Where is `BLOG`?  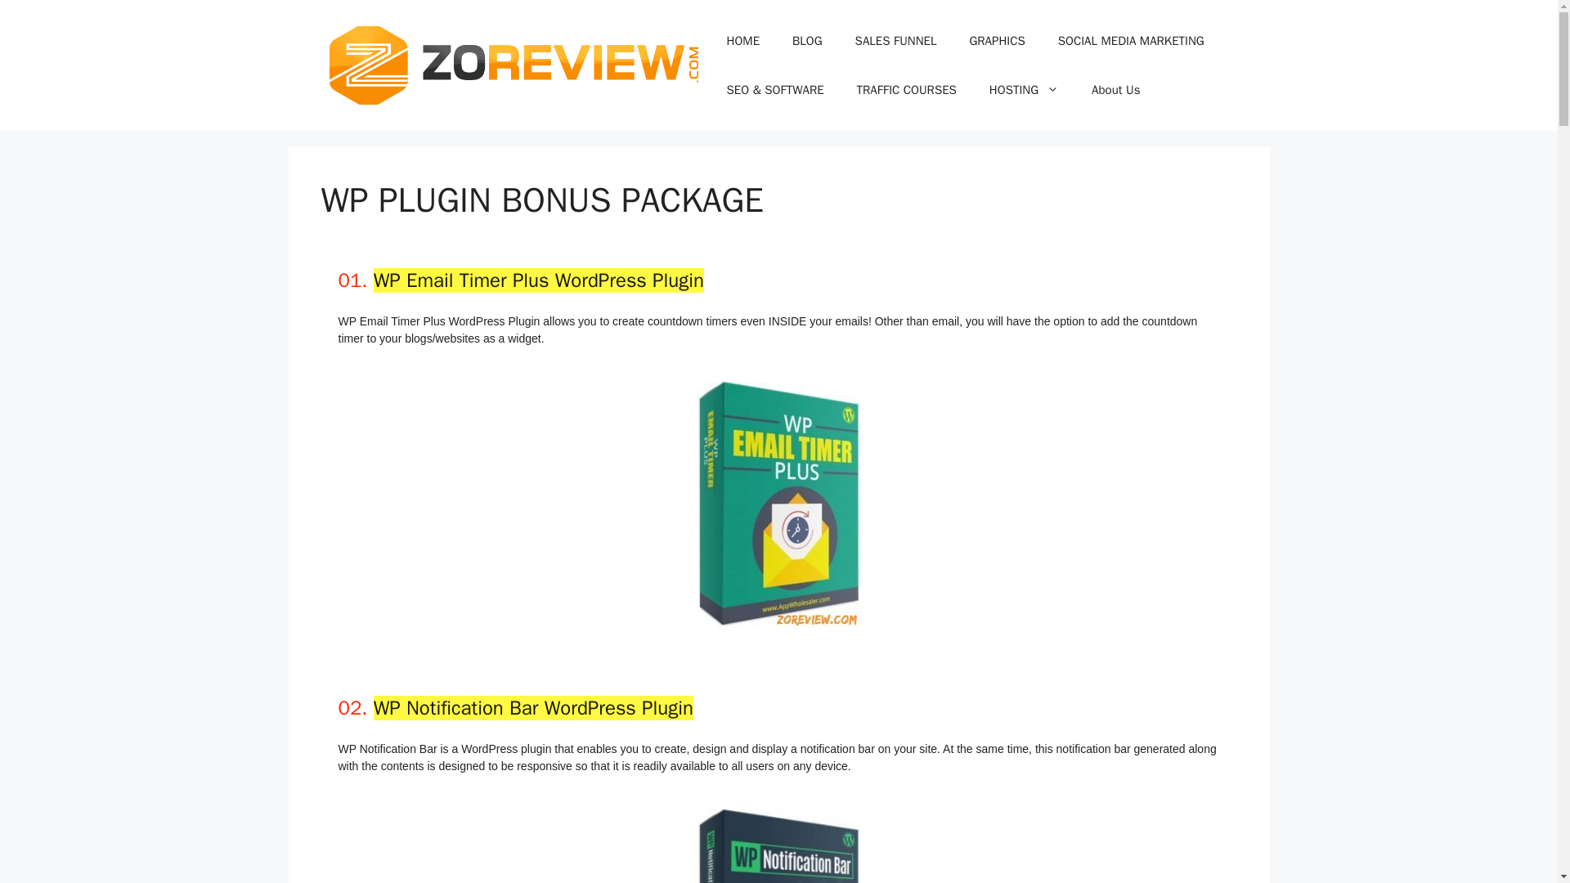 BLOG is located at coordinates (806, 41).